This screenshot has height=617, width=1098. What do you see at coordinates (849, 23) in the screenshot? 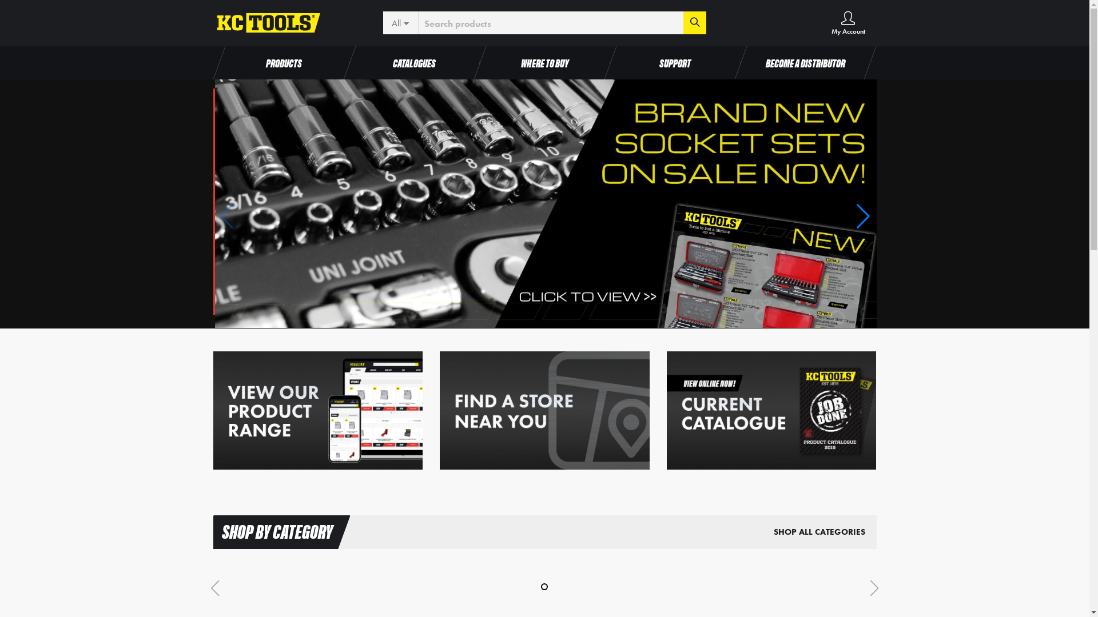
I see `My Account` at bounding box center [849, 23].